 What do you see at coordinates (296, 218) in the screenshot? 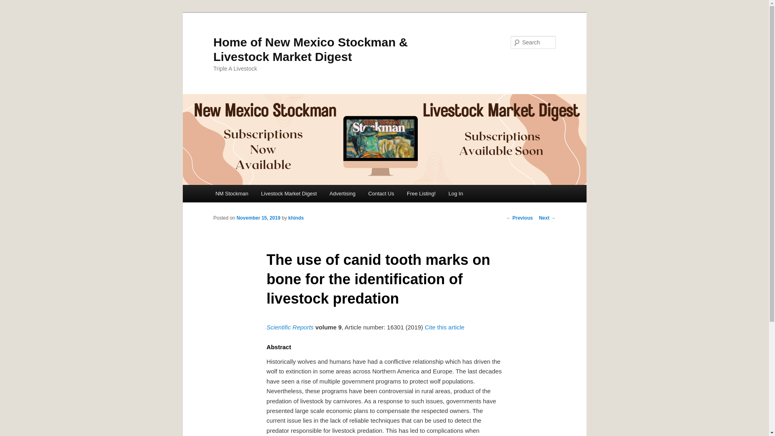
I see `khinds` at bounding box center [296, 218].